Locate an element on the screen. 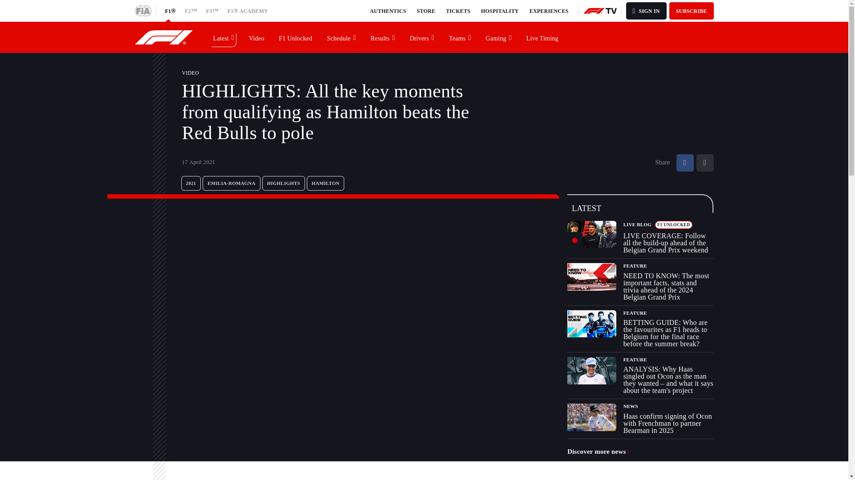 The height and width of the screenshot is (480, 855). Drivers is located at coordinates (422, 37).